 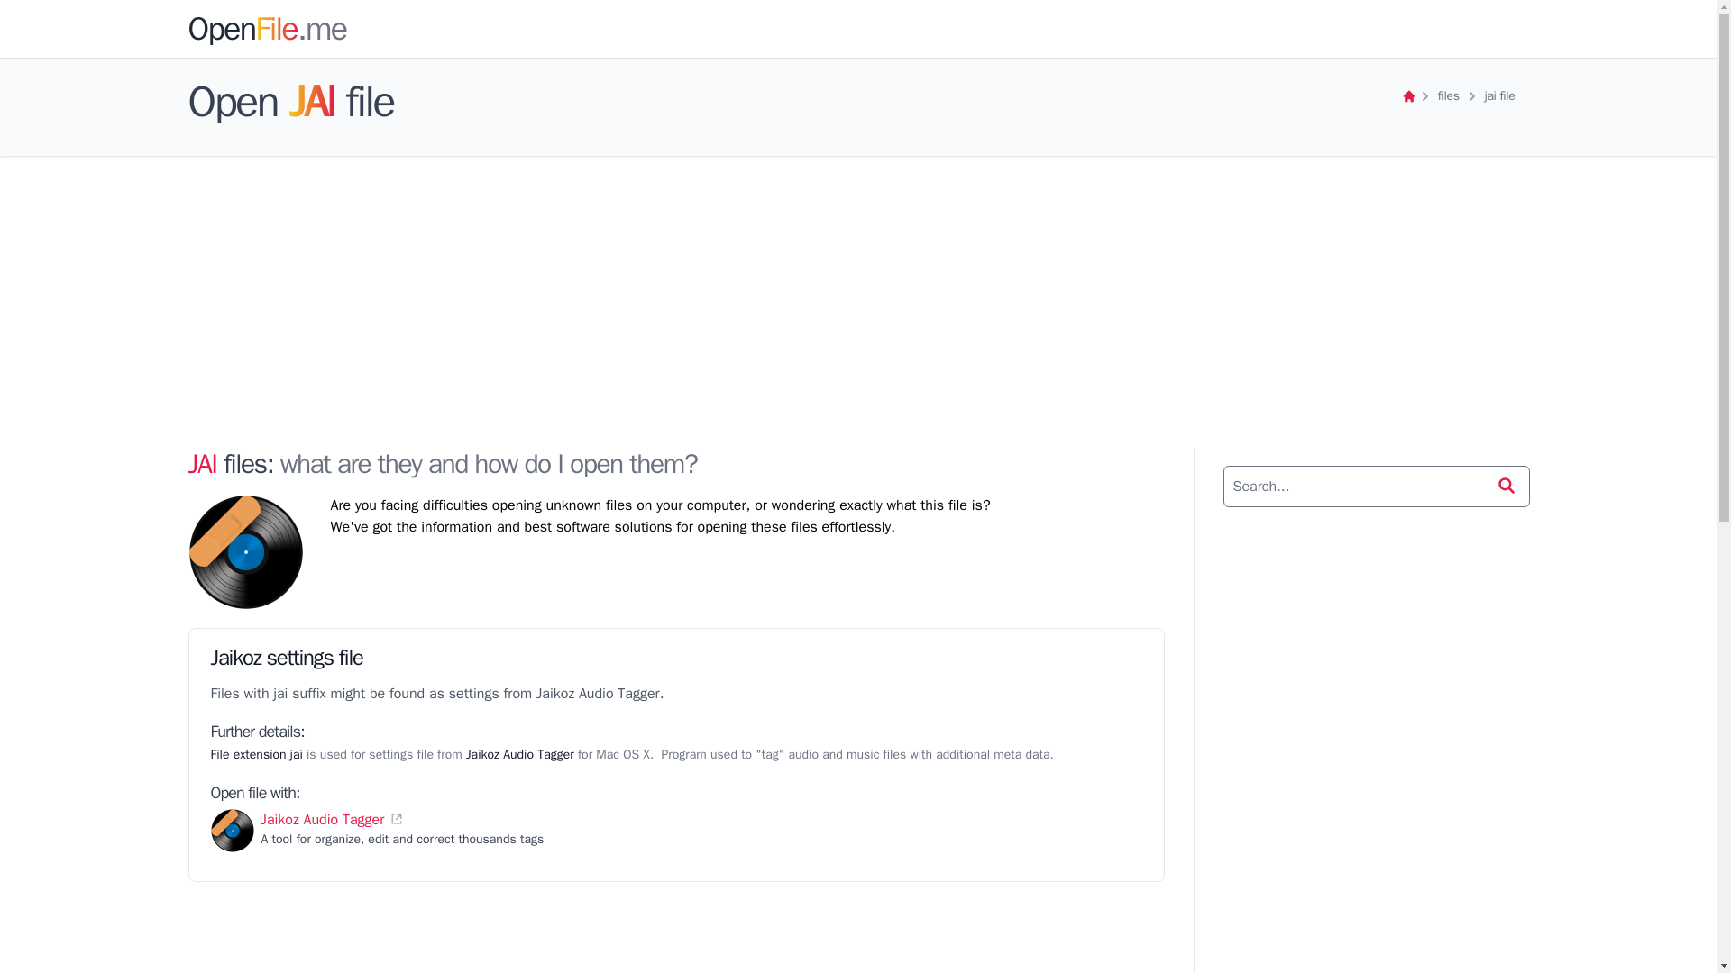 What do you see at coordinates (1408, 95) in the screenshot?
I see `Back to OpenFile.me homepage` at bounding box center [1408, 95].